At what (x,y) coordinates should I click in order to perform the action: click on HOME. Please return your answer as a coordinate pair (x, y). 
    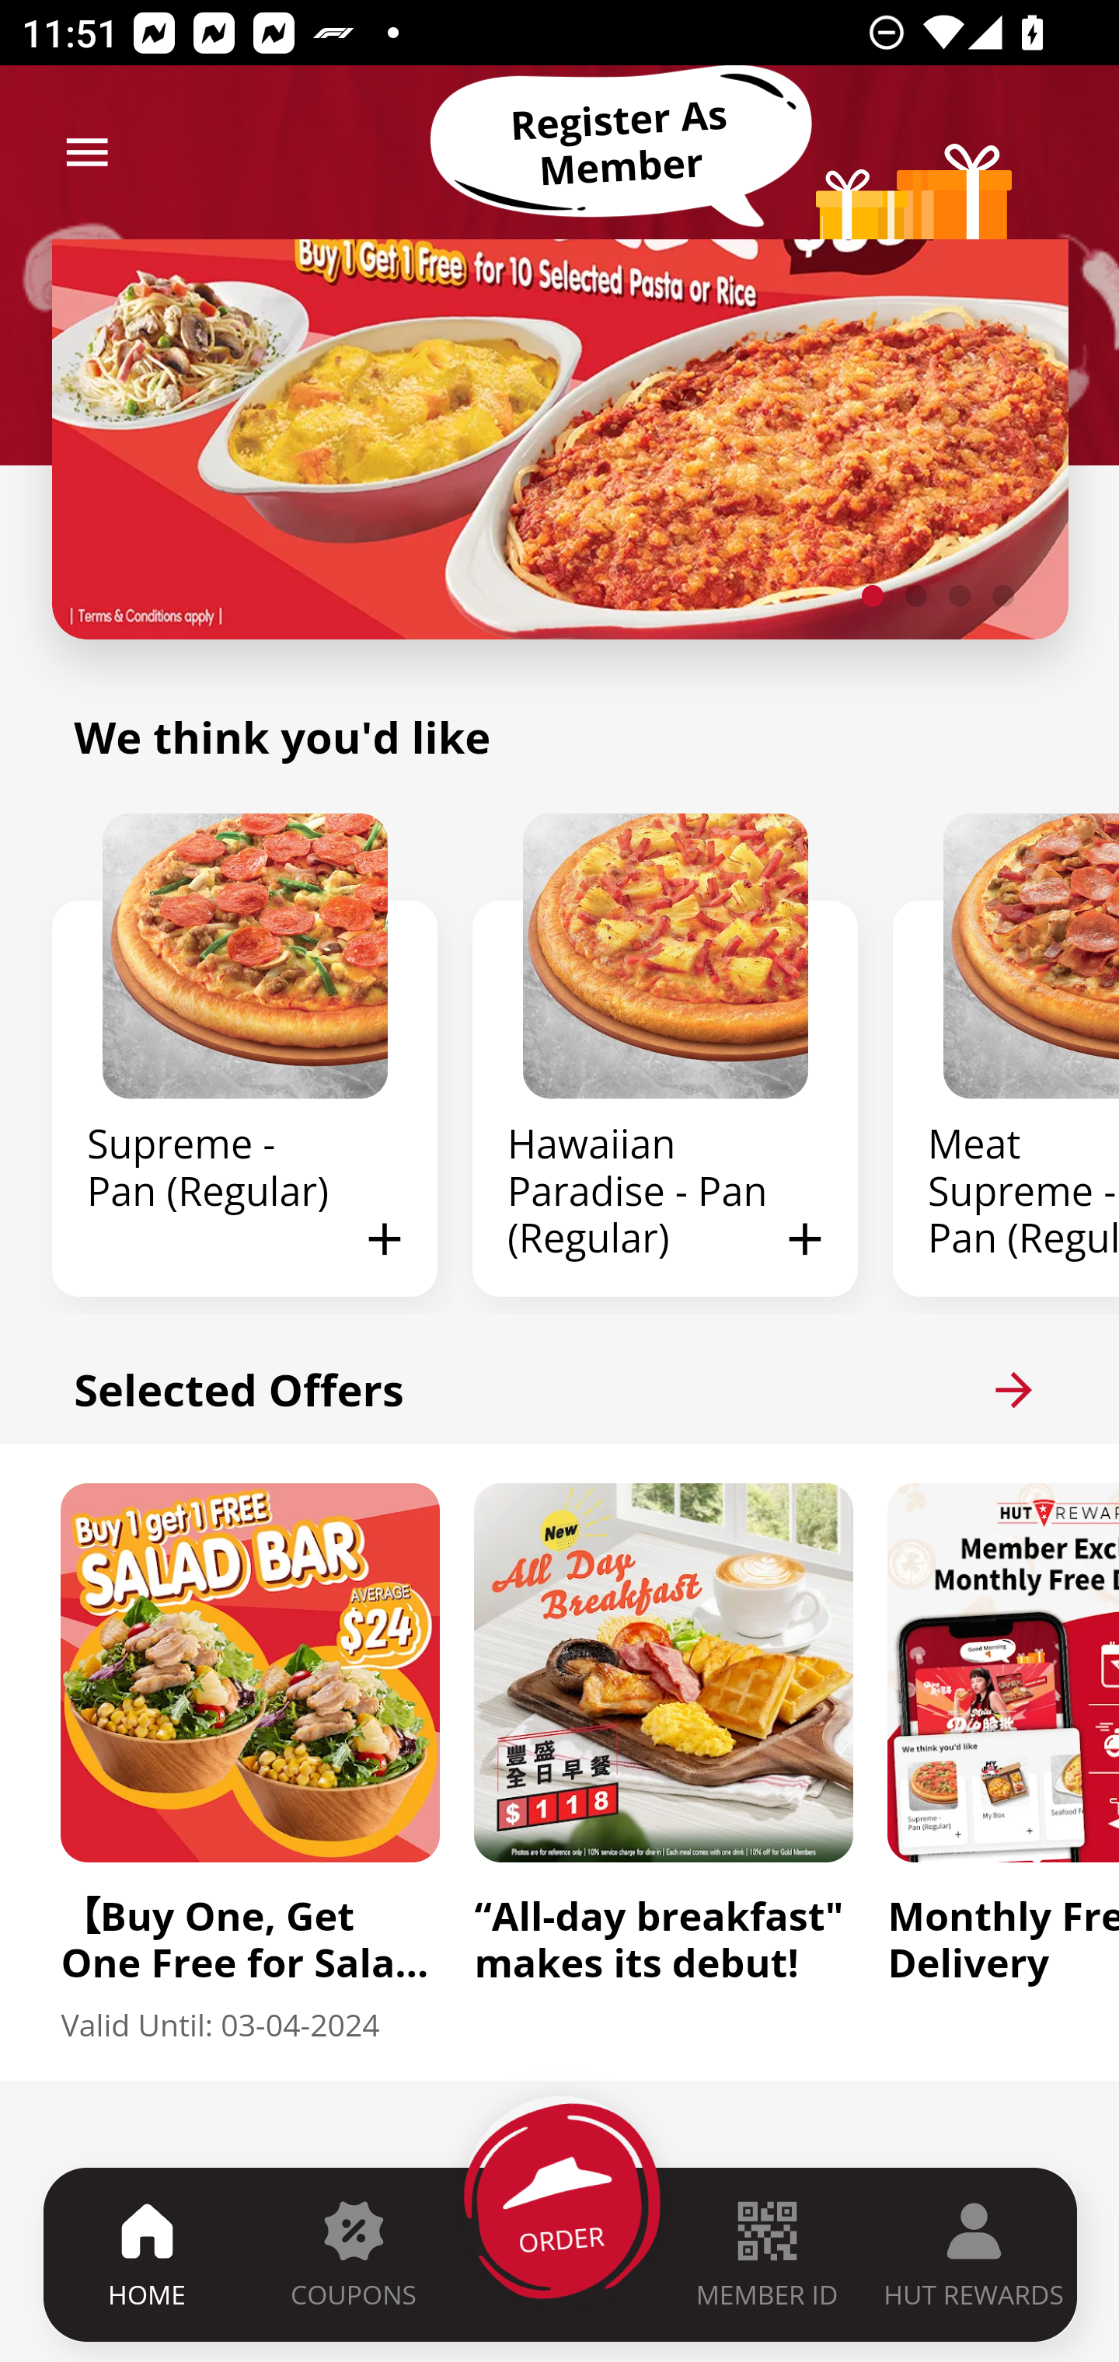
    Looking at the image, I should click on (148, 2254).